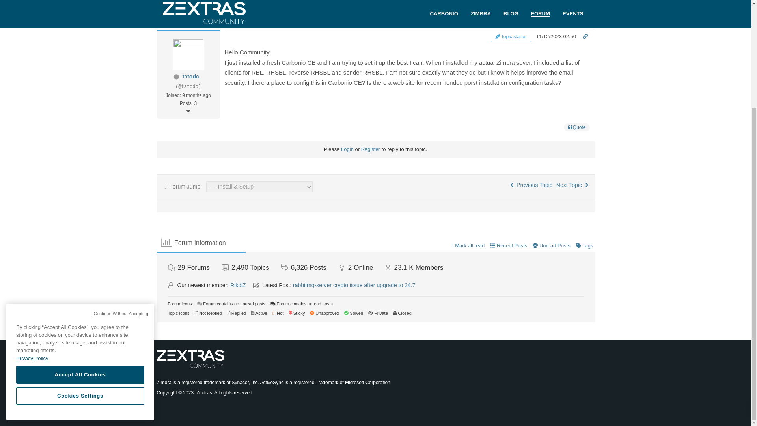 This screenshot has height=426, width=757. What do you see at coordinates (578, 18) in the screenshot?
I see `Topic RSS Feed` at bounding box center [578, 18].